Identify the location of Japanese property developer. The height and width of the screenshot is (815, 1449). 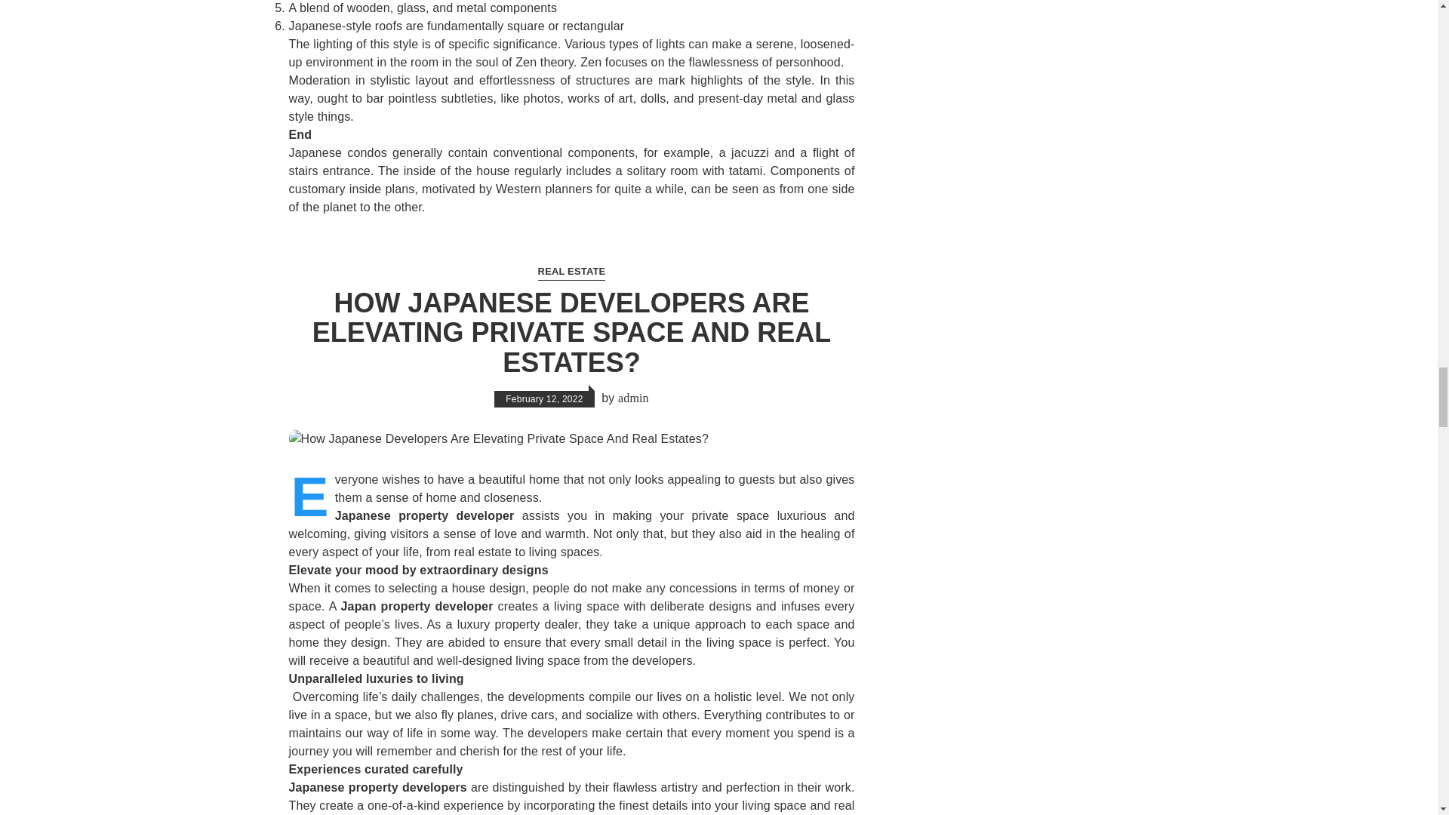
(424, 516).